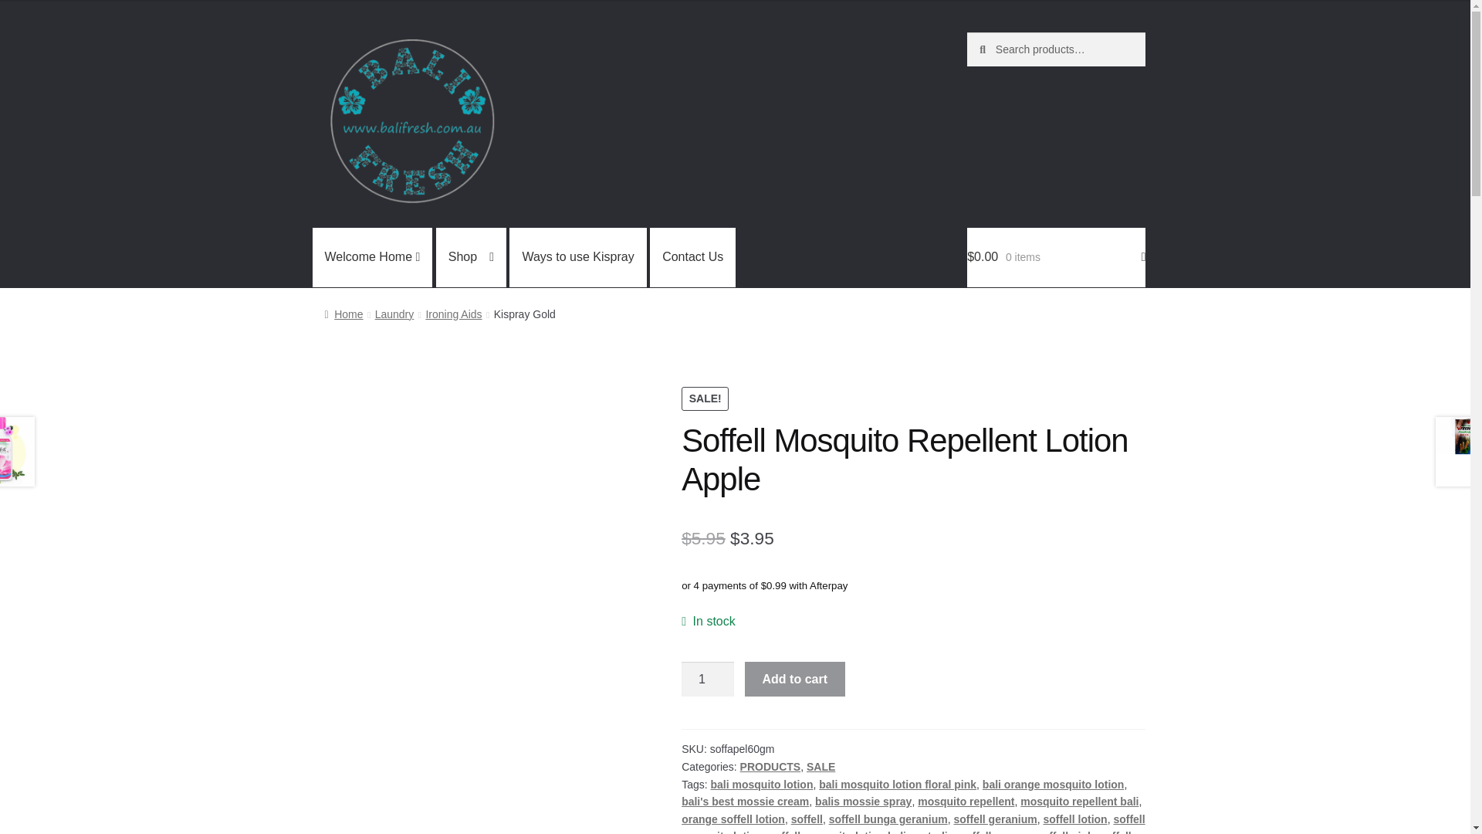 This screenshot has height=834, width=1482. Describe the element at coordinates (898, 784) in the screenshot. I see `bali mosquito lotion floral pink` at that location.